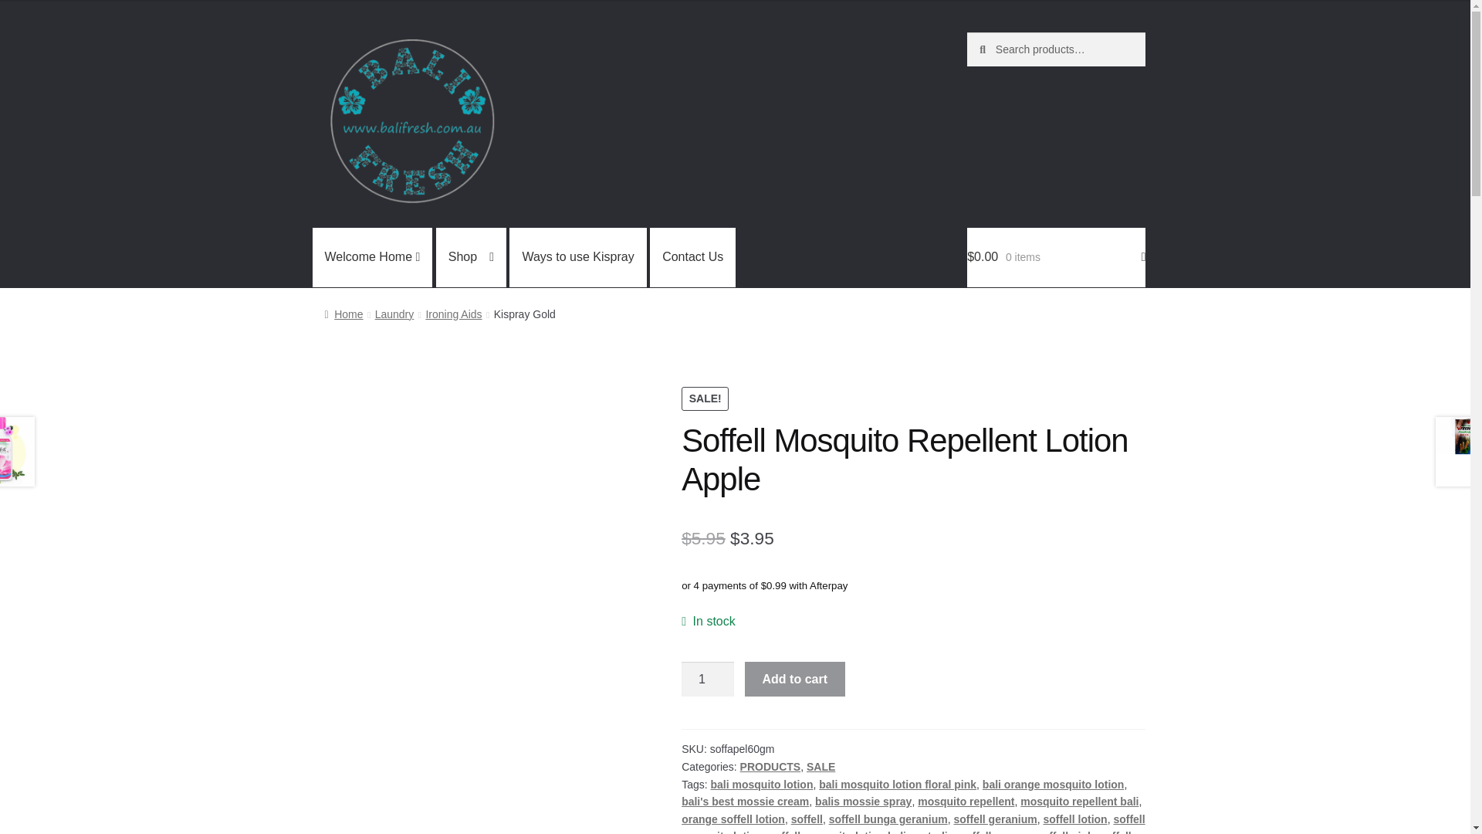 This screenshot has height=834, width=1482. Describe the element at coordinates (898, 784) in the screenshot. I see `bali mosquito lotion floral pink` at that location.